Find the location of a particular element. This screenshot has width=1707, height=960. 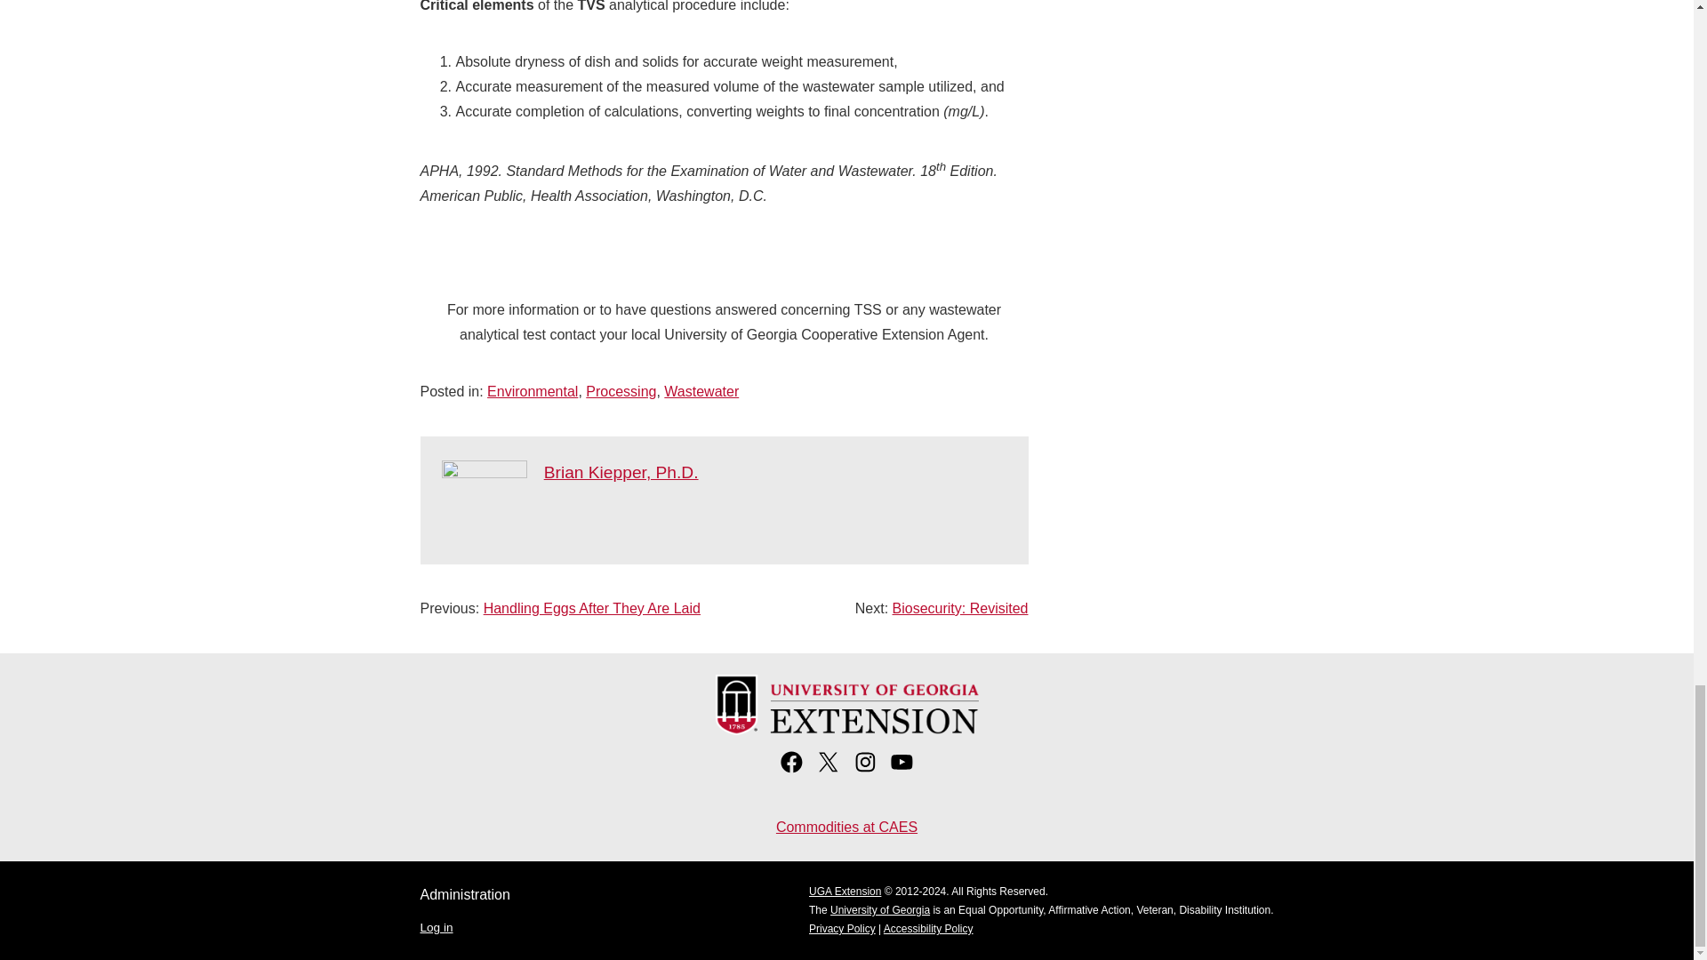

Handling Eggs After They Are Laid is located at coordinates (591, 608).